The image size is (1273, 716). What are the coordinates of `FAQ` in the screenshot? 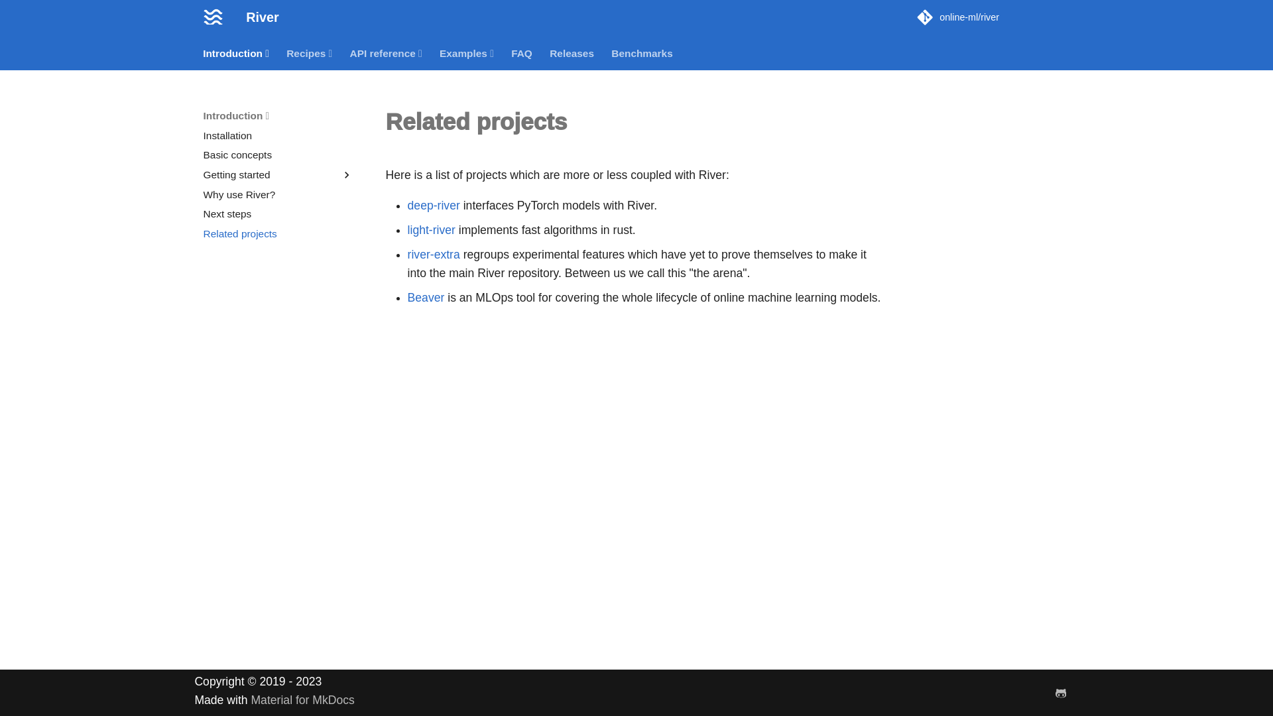 It's located at (522, 53).